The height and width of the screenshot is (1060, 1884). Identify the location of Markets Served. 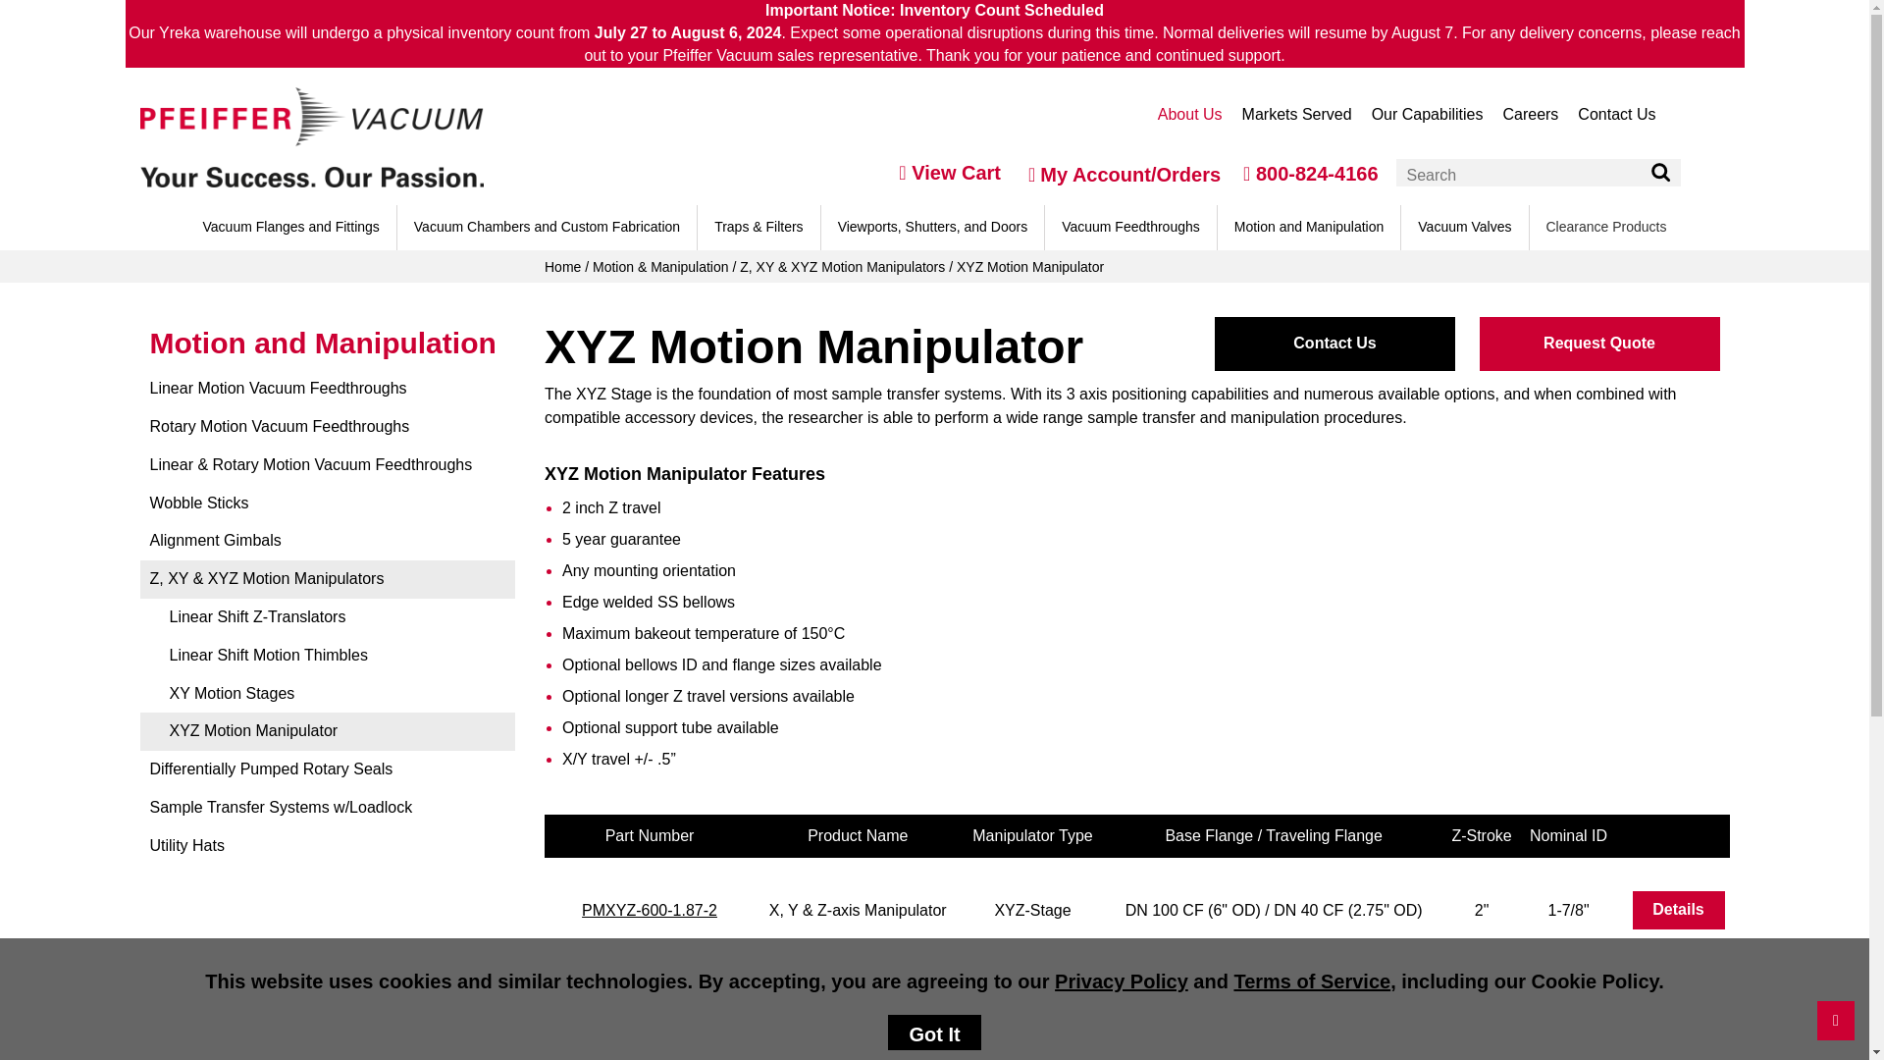
(1297, 114).